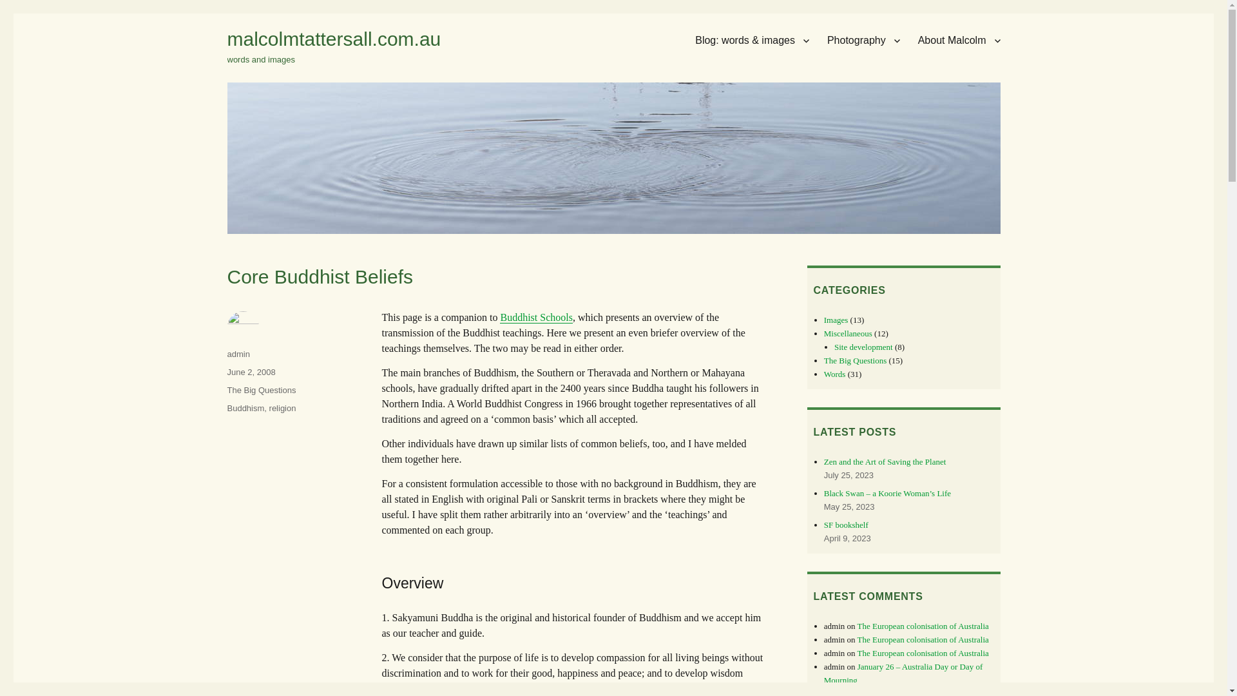 The height and width of the screenshot is (696, 1237). What do you see at coordinates (753, 41) in the screenshot?
I see `Blog: words & images` at bounding box center [753, 41].